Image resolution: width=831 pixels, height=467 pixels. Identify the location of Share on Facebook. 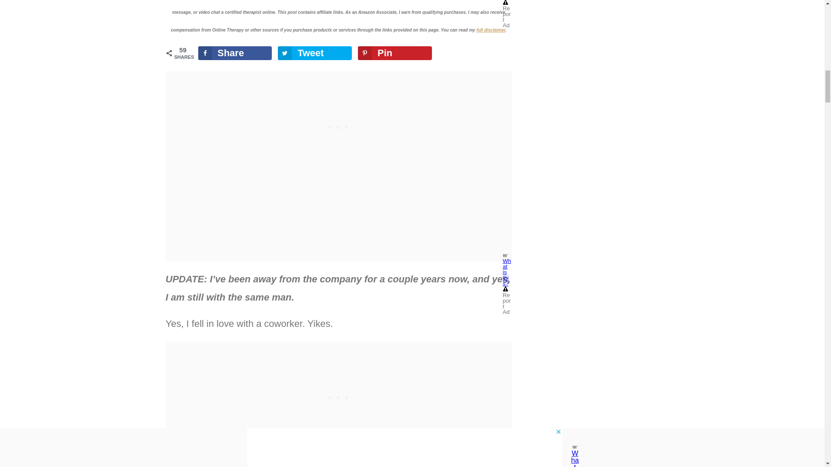
(235, 53).